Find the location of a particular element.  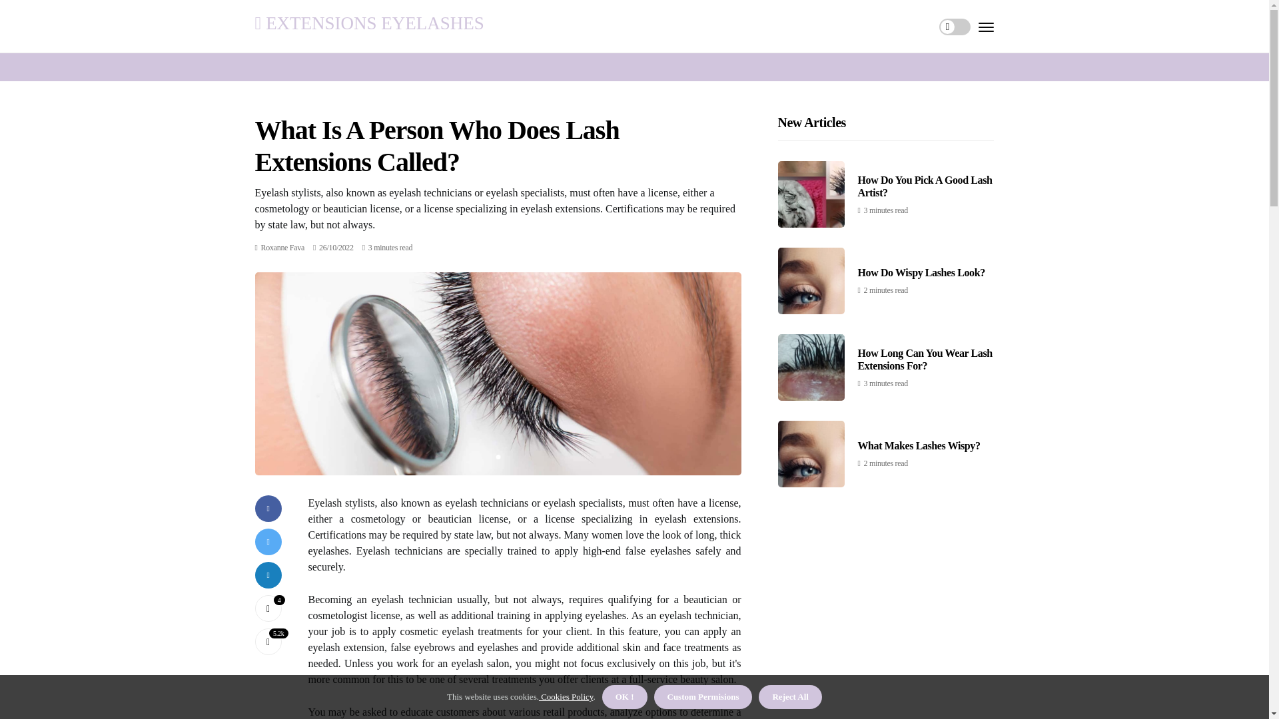

EXTENSIONS EYELASHES is located at coordinates (369, 23).